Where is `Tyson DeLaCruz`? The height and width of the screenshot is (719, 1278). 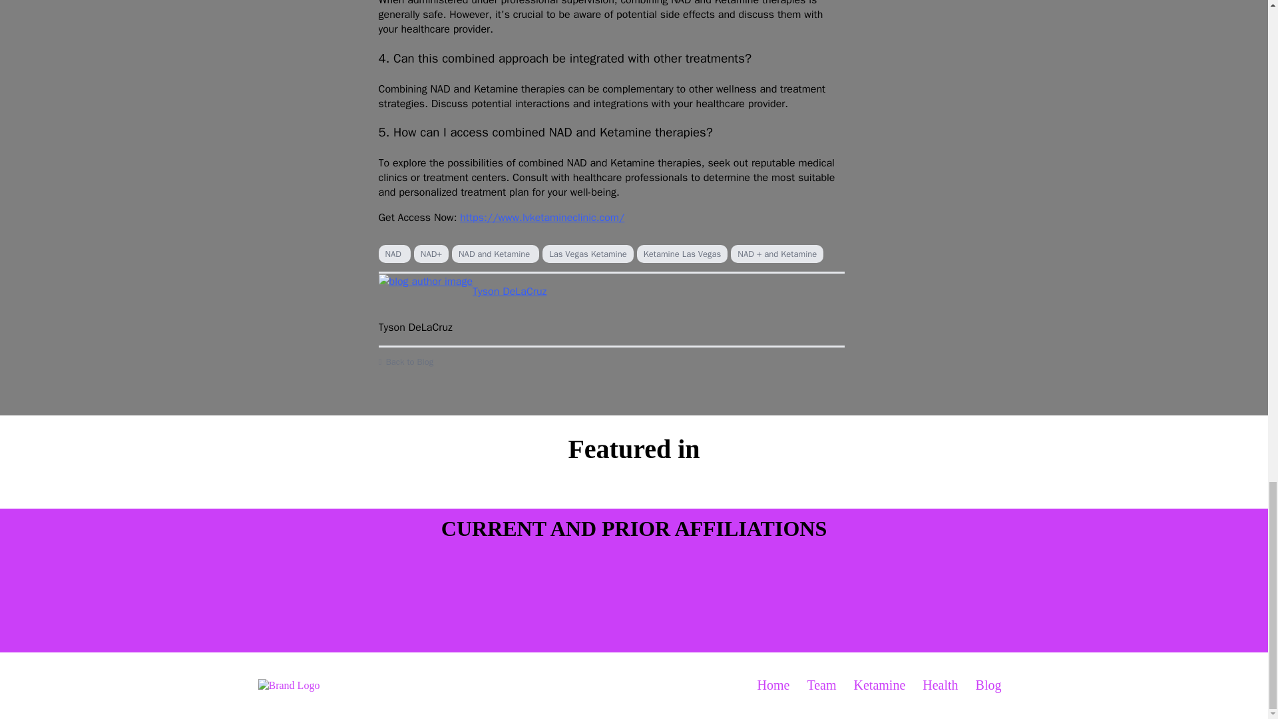
Tyson DeLaCruz is located at coordinates (611, 292).